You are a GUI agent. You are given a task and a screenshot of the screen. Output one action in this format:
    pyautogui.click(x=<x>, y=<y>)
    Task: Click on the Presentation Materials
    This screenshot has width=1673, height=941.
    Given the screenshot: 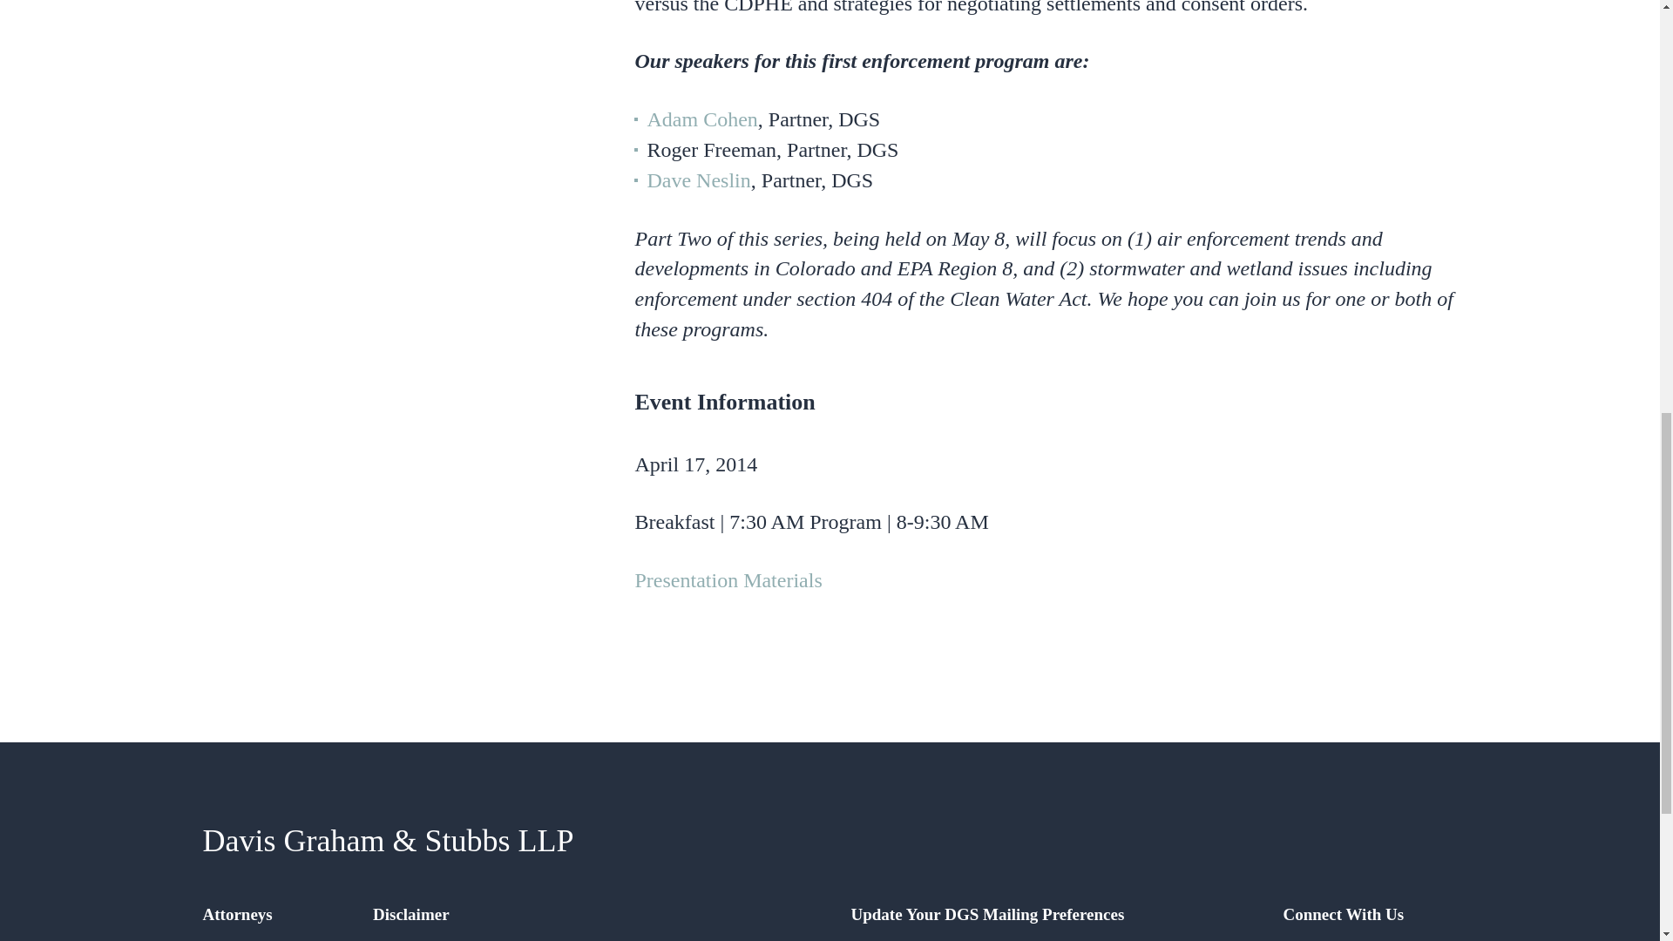 What is the action you would take?
    pyautogui.click(x=727, y=580)
    